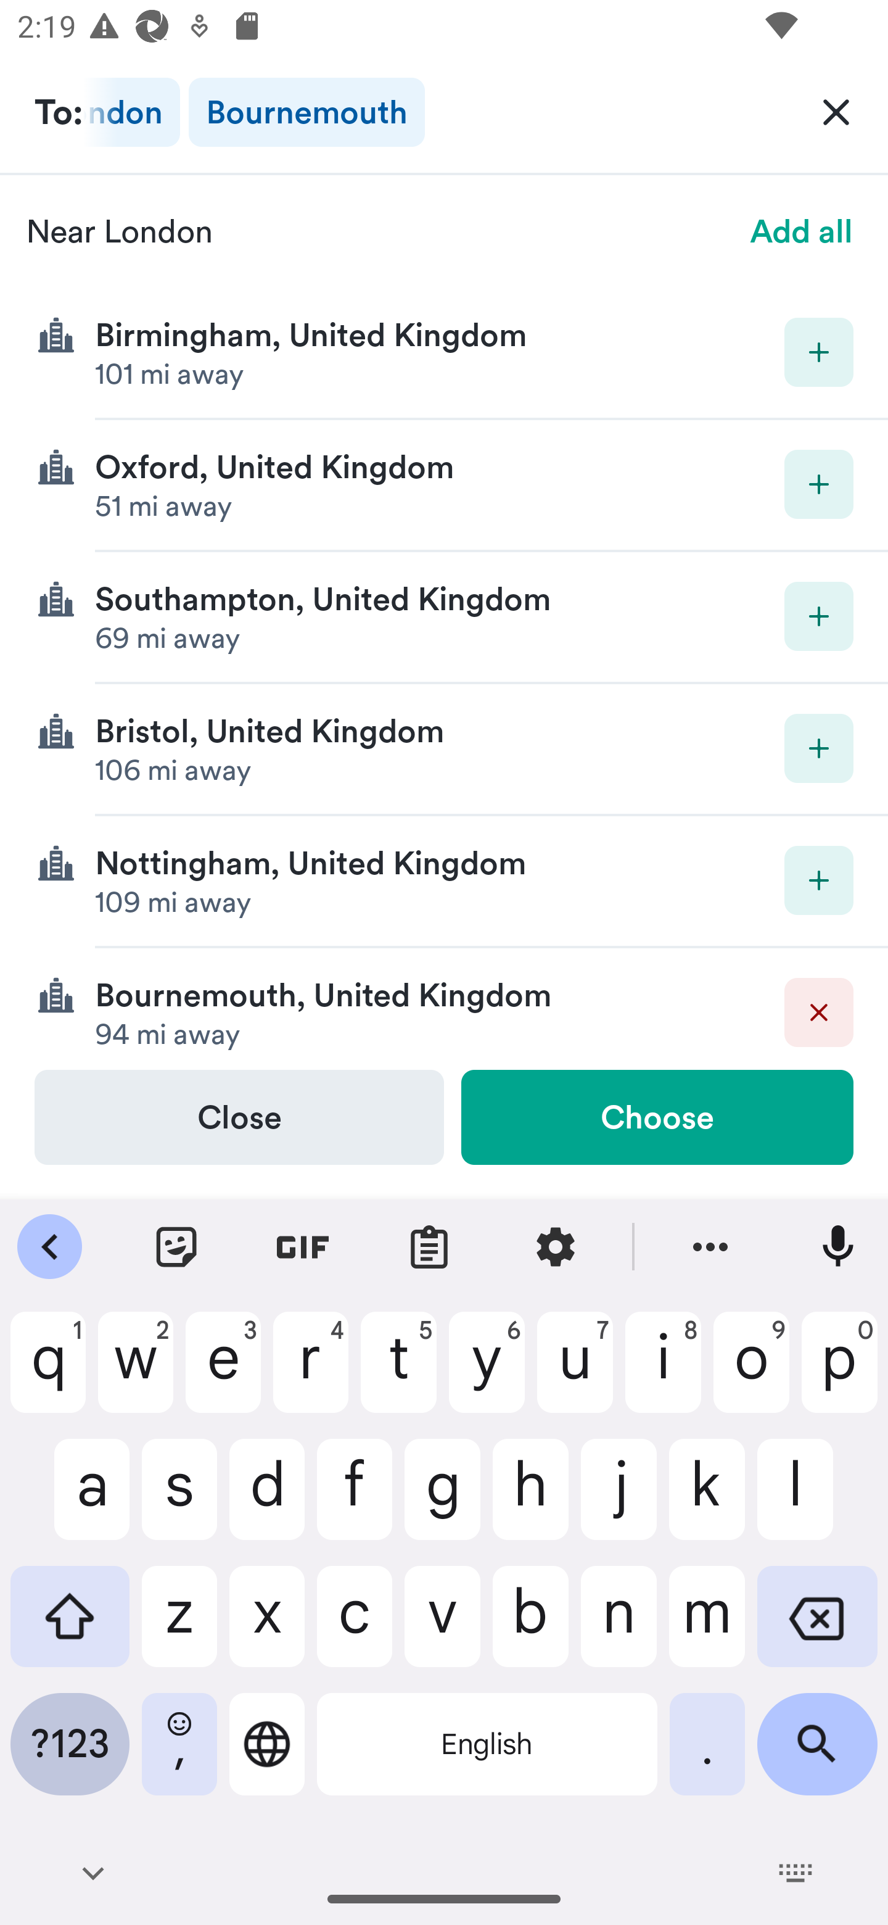 The height and width of the screenshot is (1925, 888). I want to click on Add destination, so click(819, 352).